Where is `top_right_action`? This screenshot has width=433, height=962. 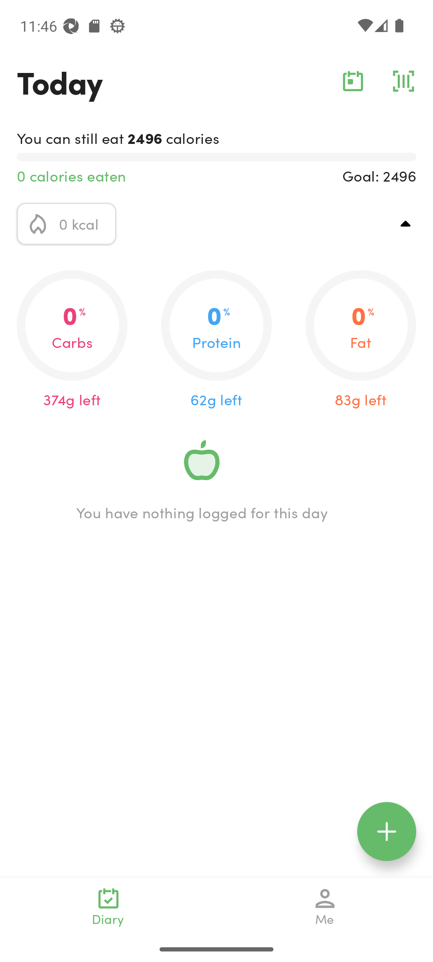
top_right_action is located at coordinates (406, 224).